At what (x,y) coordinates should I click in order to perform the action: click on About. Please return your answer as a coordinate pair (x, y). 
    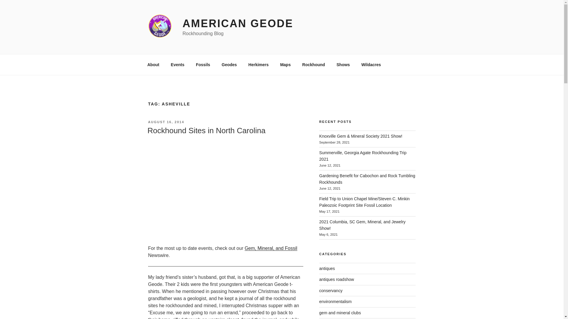
    Looking at the image, I should click on (153, 64).